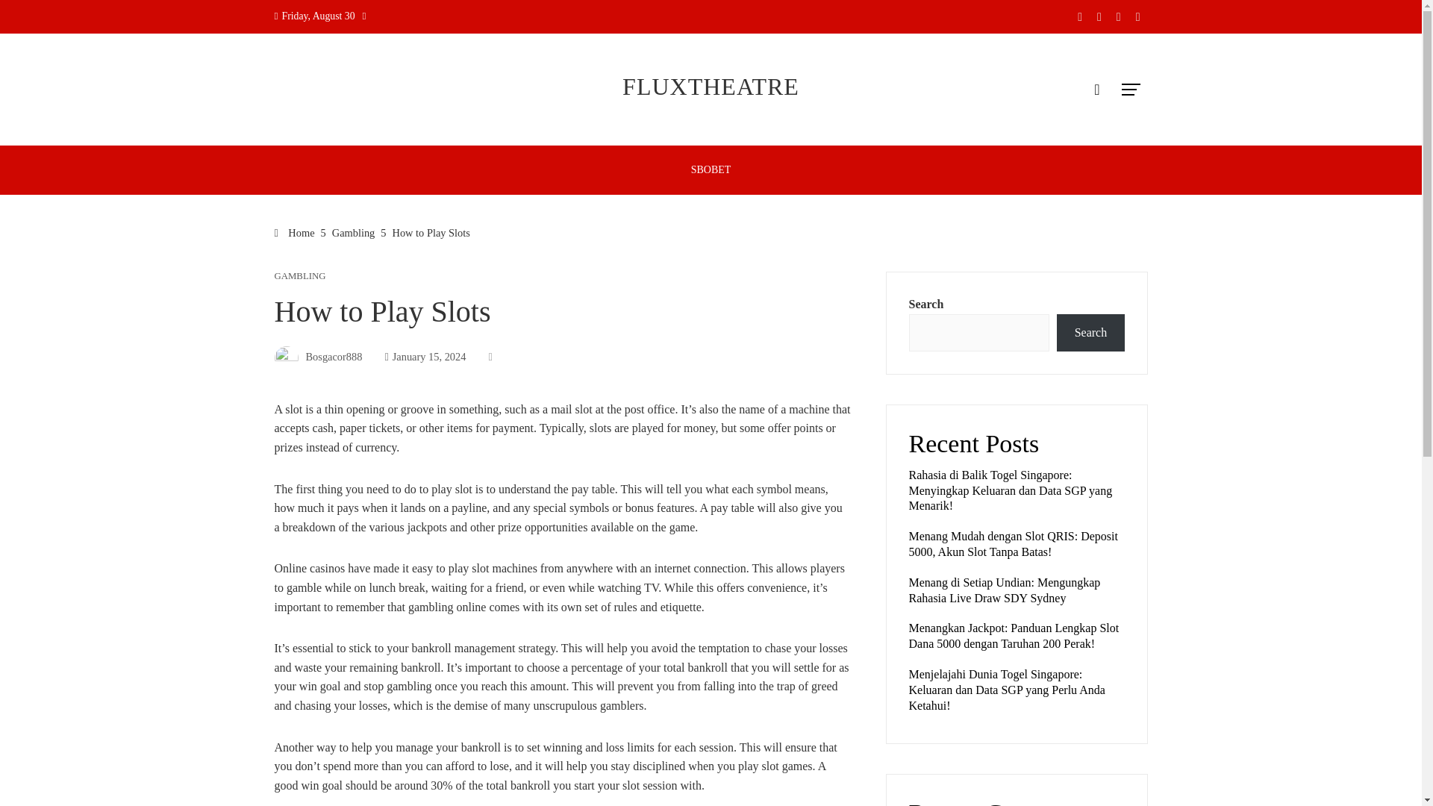 The width and height of the screenshot is (1433, 806). What do you see at coordinates (354, 232) in the screenshot?
I see `Gambling` at bounding box center [354, 232].